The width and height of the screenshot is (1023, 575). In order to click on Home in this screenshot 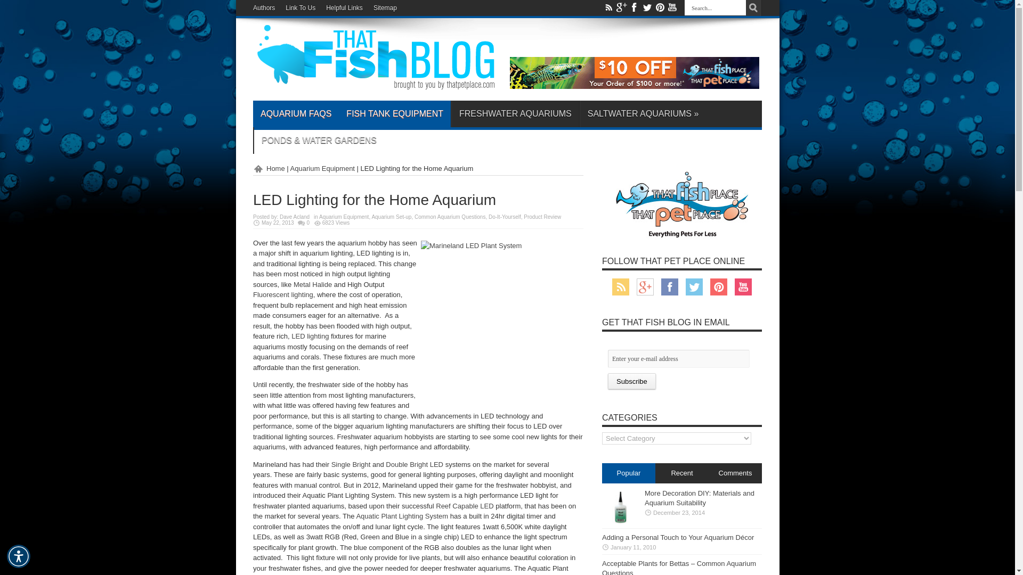, I will do `click(269, 168)`.